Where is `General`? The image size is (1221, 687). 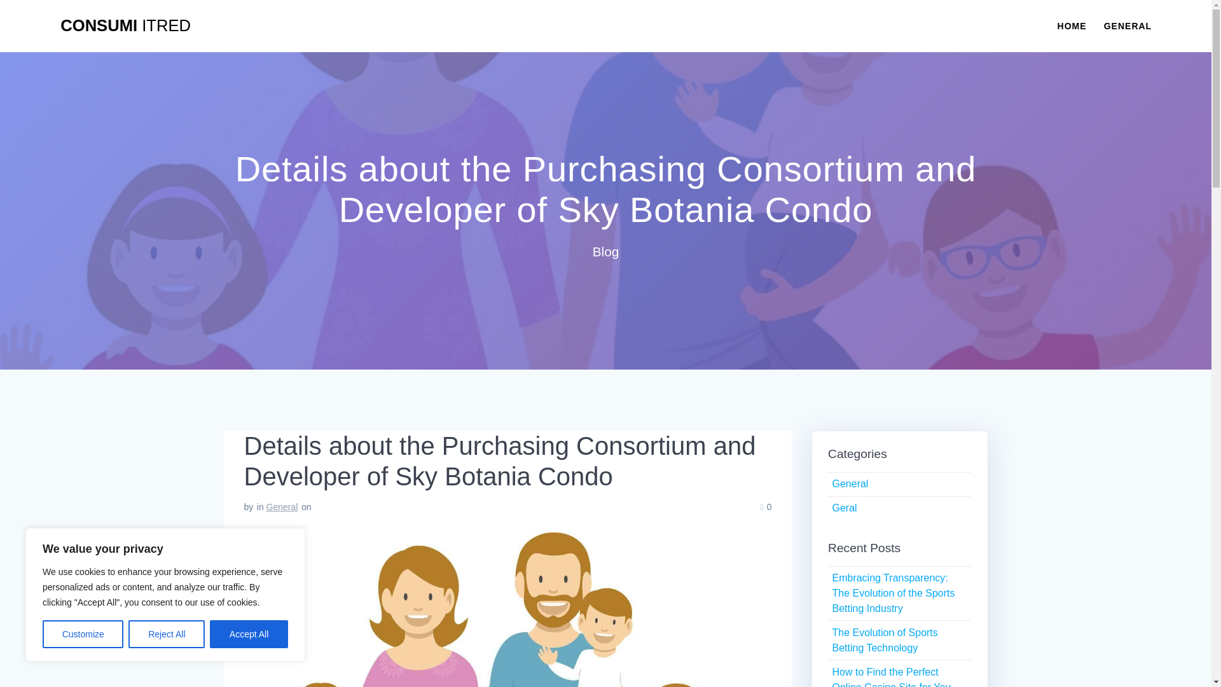 General is located at coordinates (282, 506).